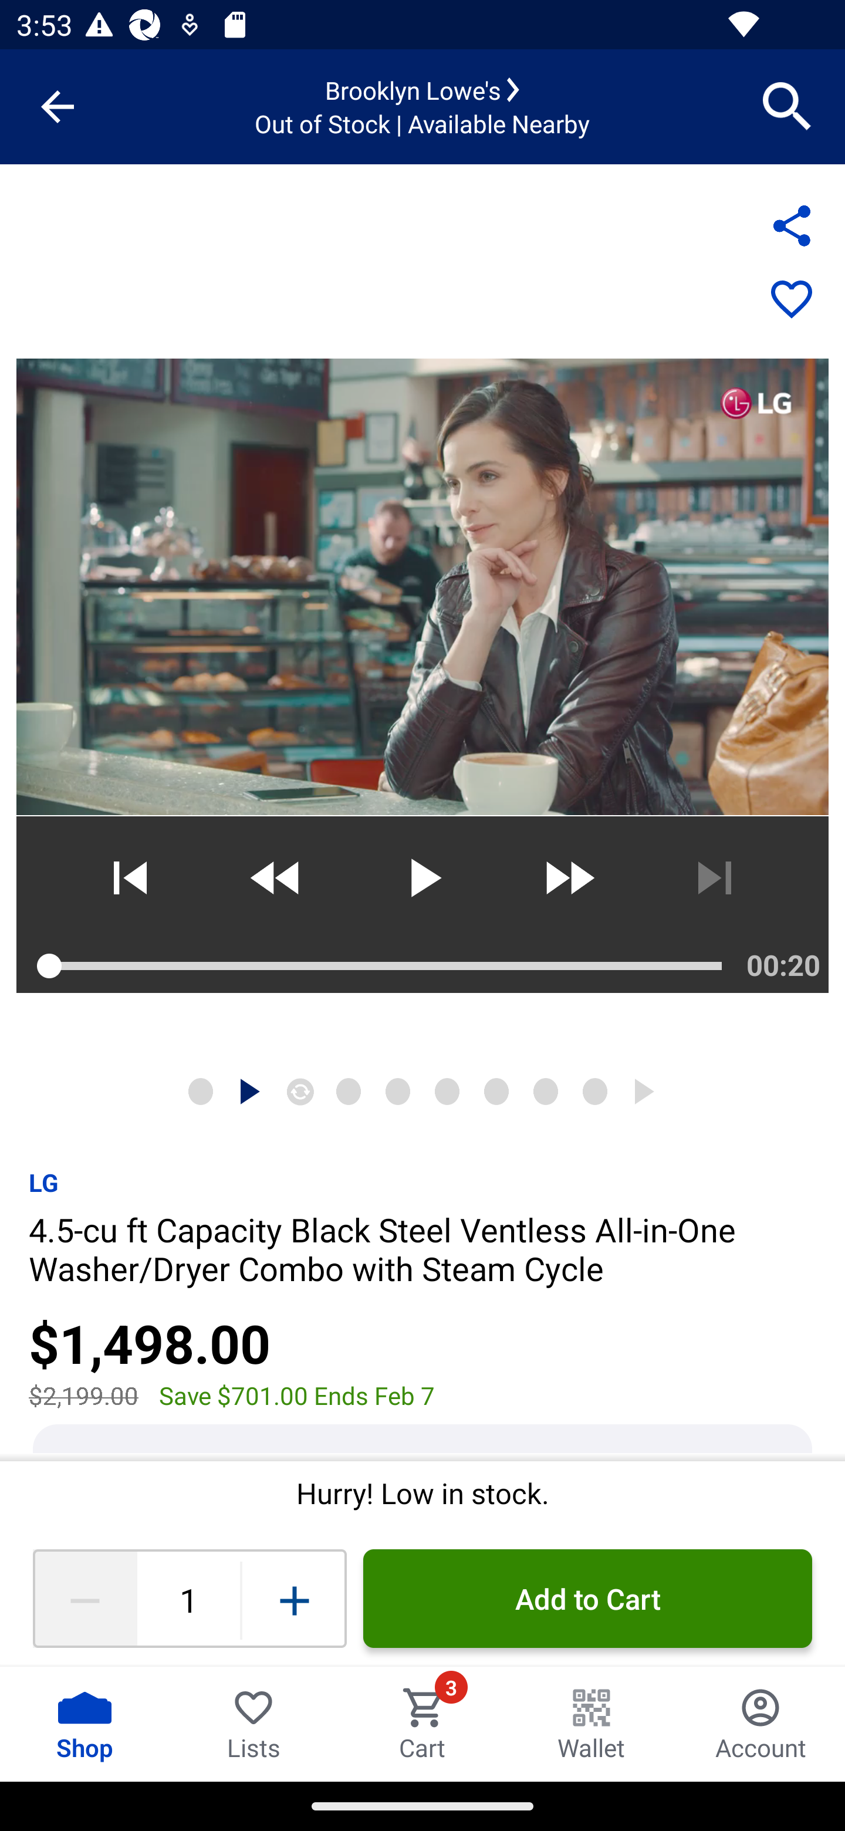  What do you see at coordinates (253, 1724) in the screenshot?
I see `Lists` at bounding box center [253, 1724].